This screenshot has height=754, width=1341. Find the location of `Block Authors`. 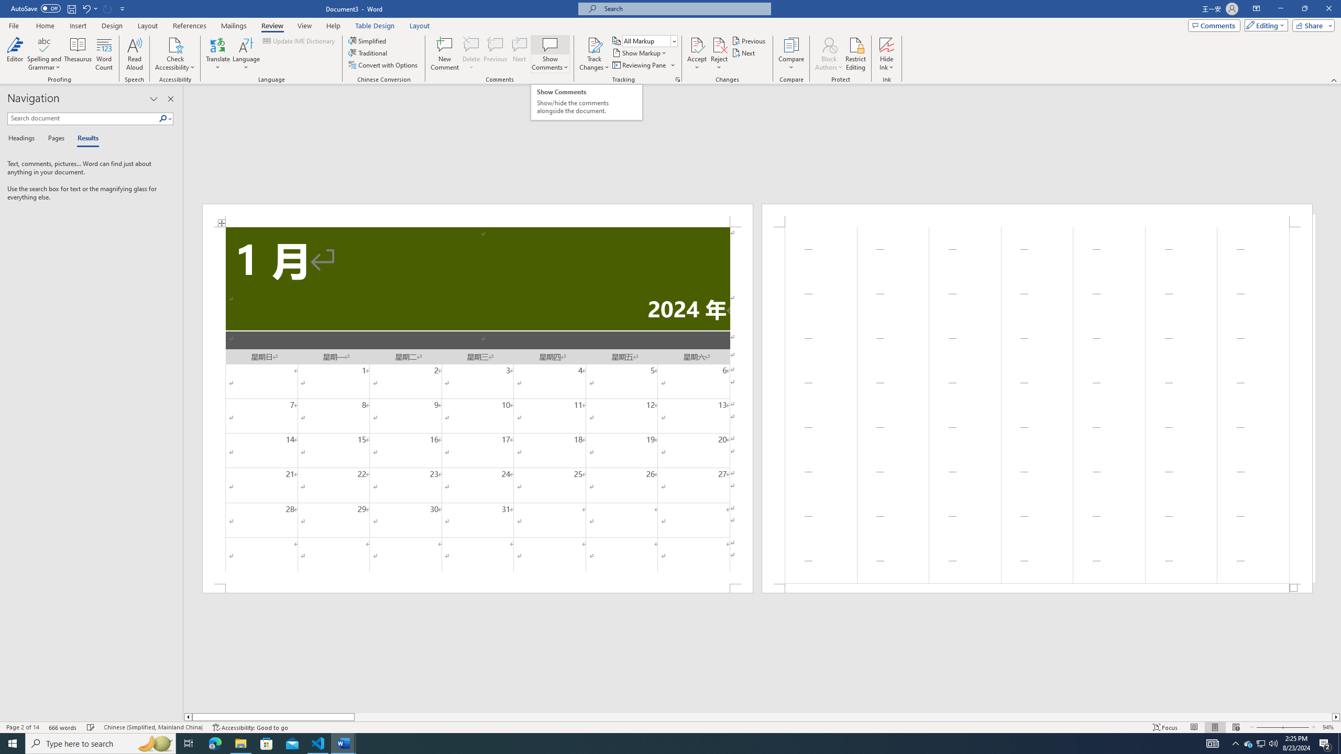

Block Authors is located at coordinates (829, 54).